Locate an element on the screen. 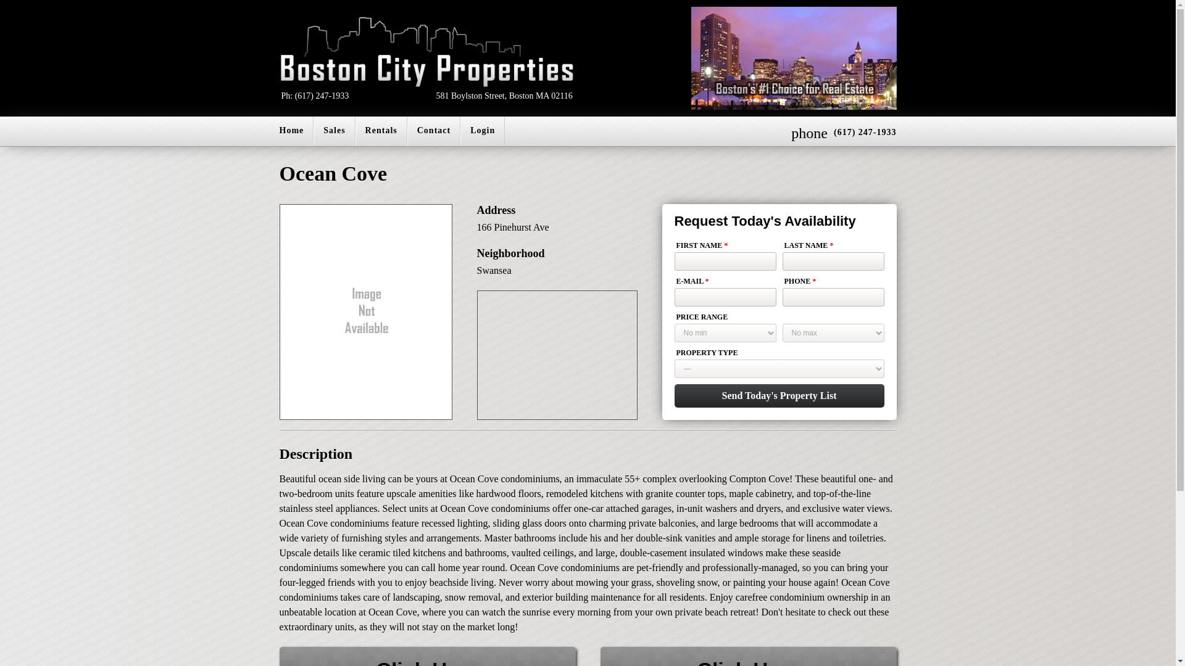  Sales is located at coordinates (434, 131).